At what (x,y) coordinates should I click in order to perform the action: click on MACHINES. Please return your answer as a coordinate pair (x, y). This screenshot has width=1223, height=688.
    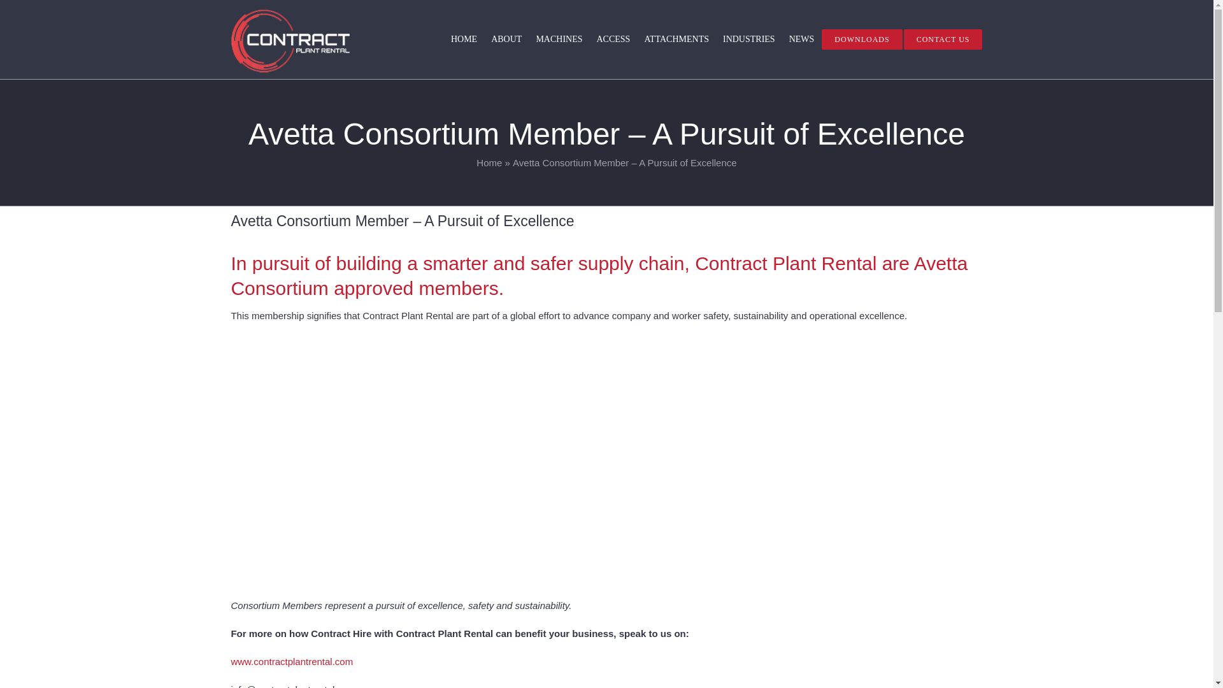
    Looking at the image, I should click on (559, 39).